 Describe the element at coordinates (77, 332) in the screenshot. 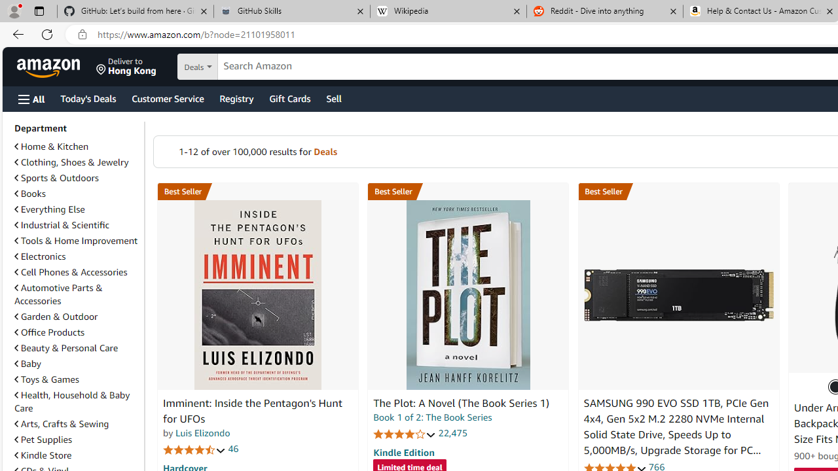

I see `Office Products` at that location.